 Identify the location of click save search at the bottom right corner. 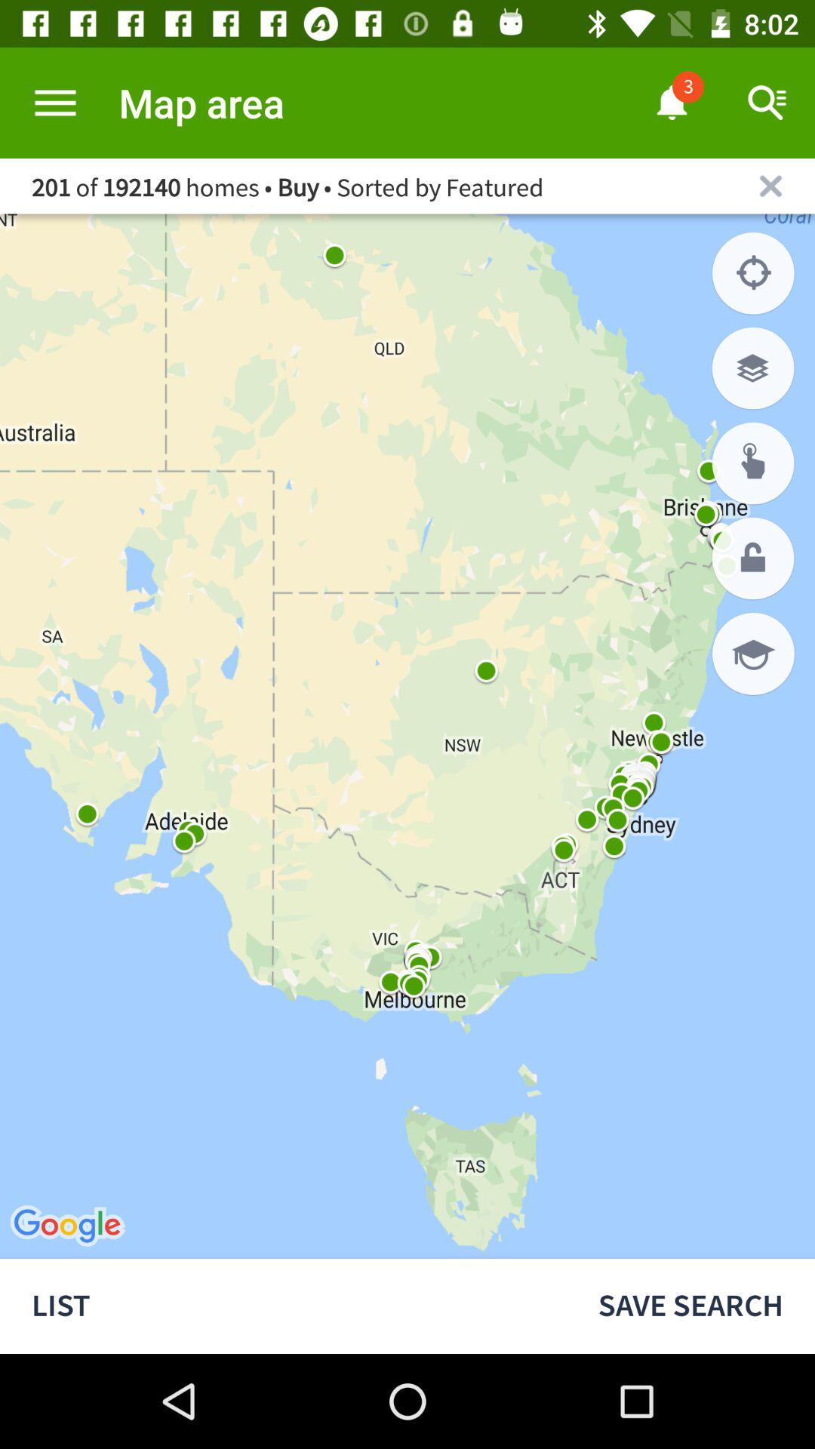
(690, 1306).